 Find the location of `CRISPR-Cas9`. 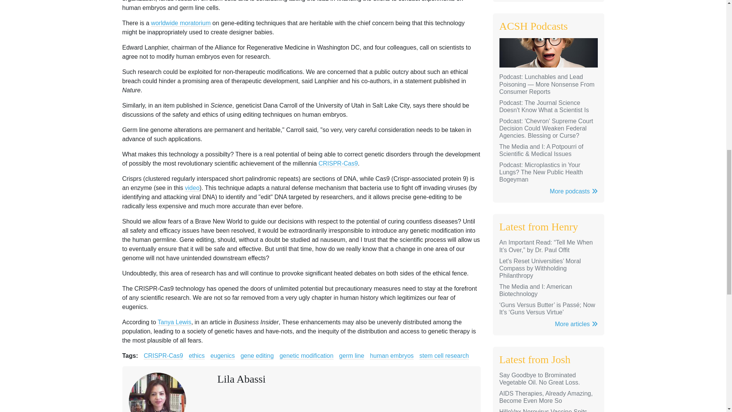

CRISPR-Cas9 is located at coordinates (338, 164).